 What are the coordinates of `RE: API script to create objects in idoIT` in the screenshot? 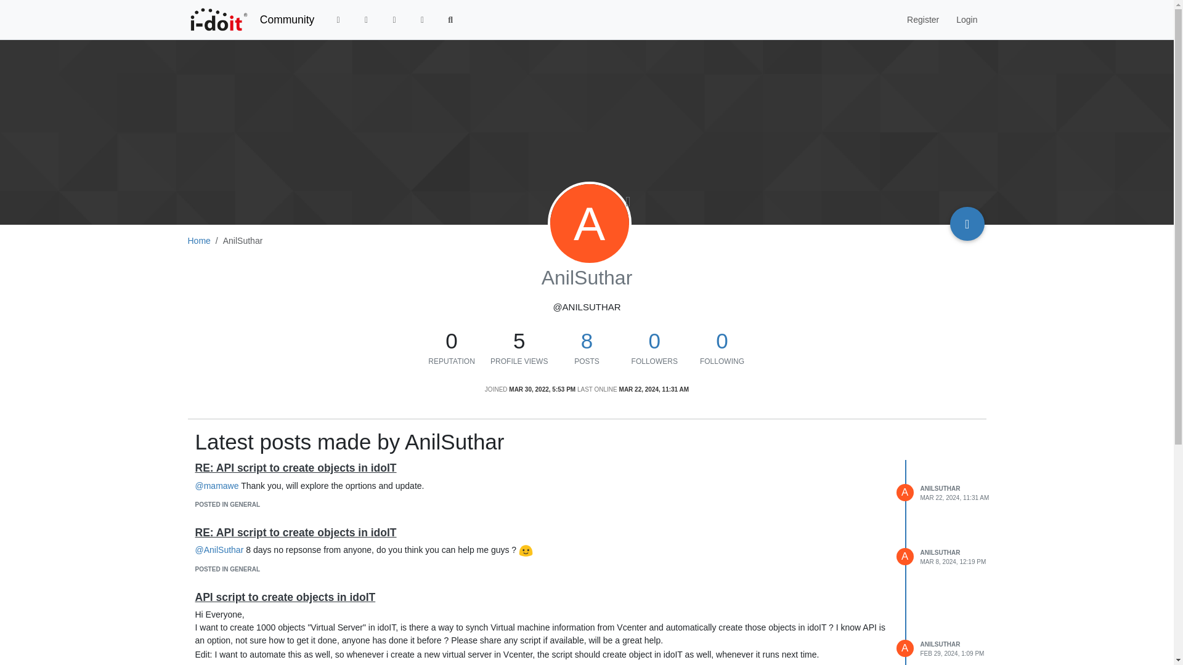 It's located at (296, 532).